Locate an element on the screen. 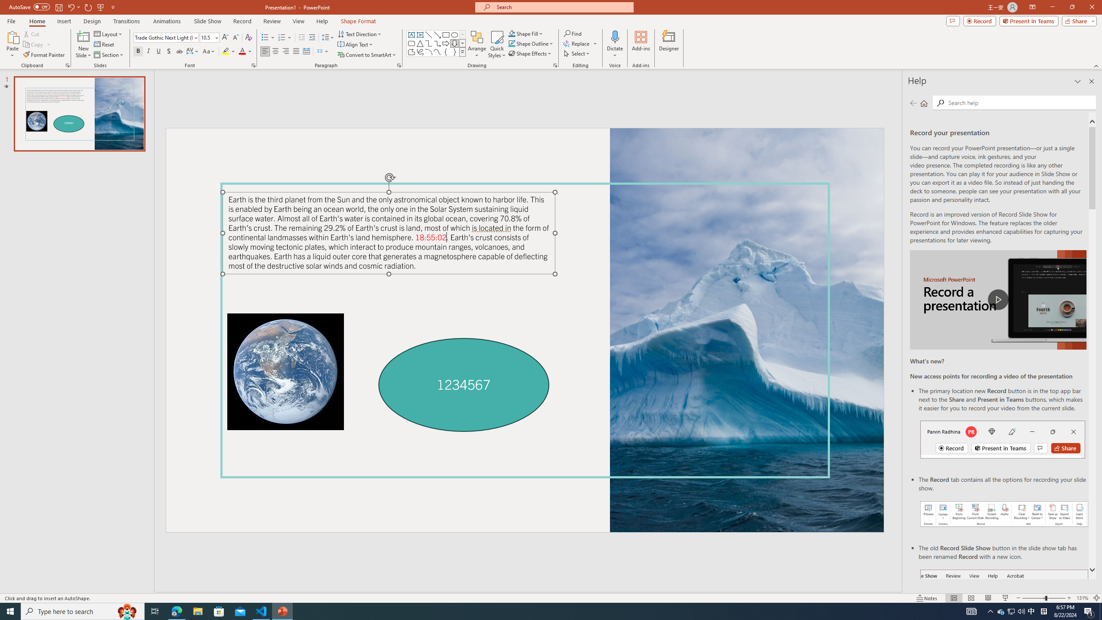 Image resolution: width=1102 pixels, height=620 pixels. Find... is located at coordinates (573, 34).